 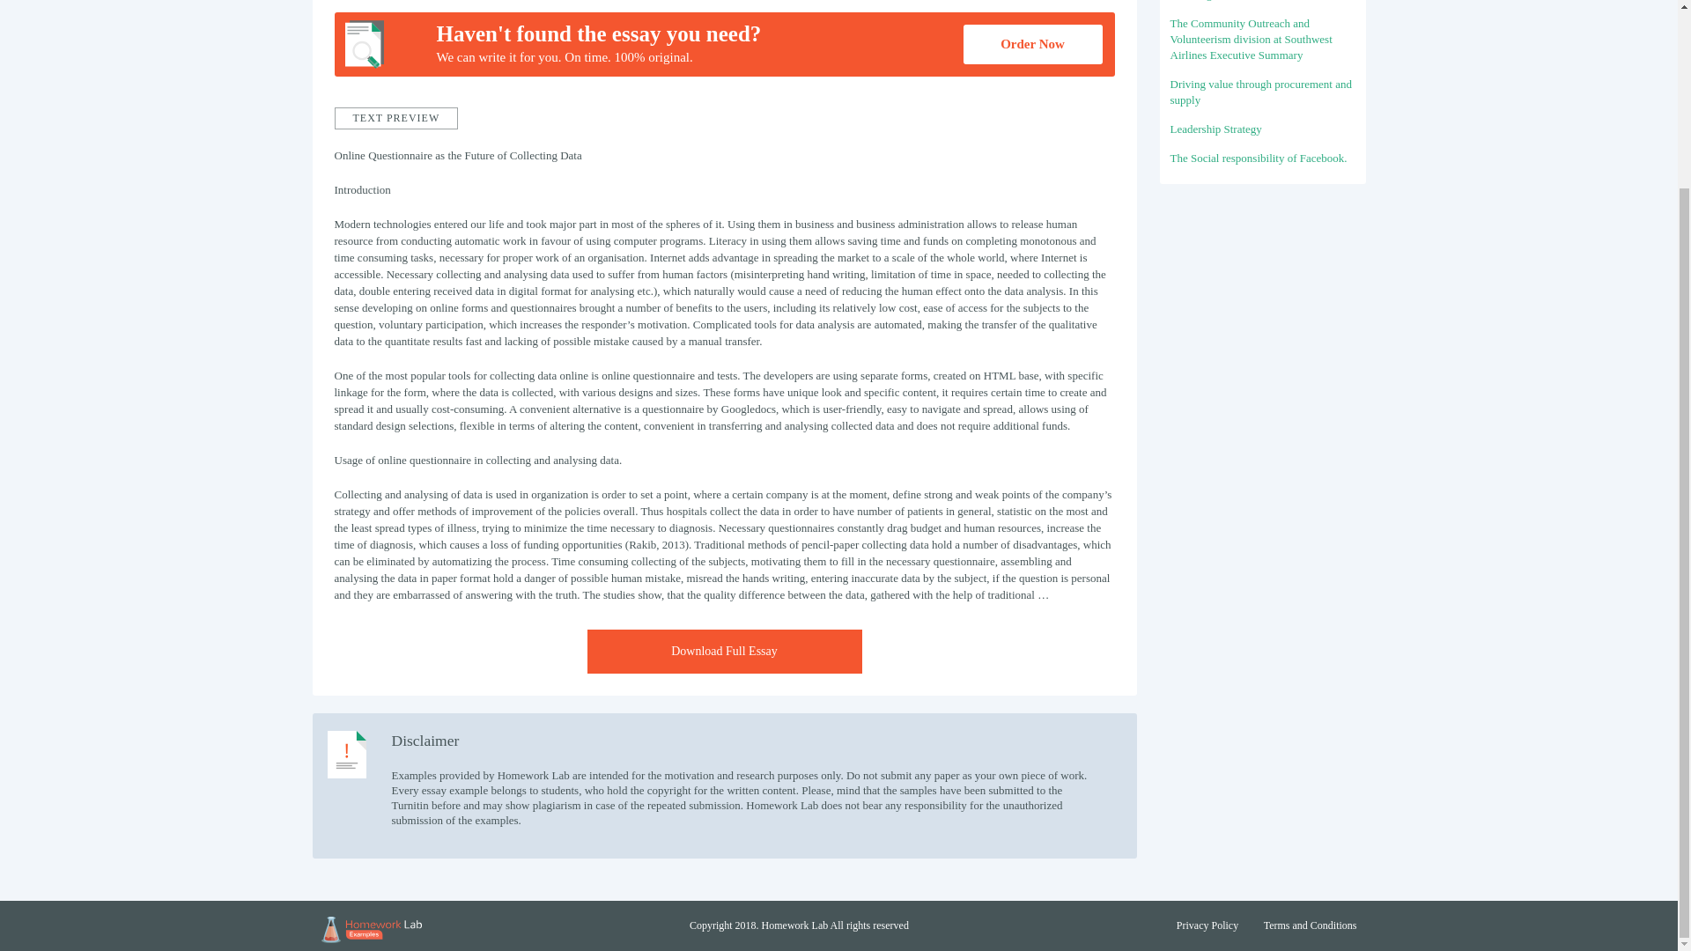 What do you see at coordinates (1032, 44) in the screenshot?
I see `Order Now` at bounding box center [1032, 44].